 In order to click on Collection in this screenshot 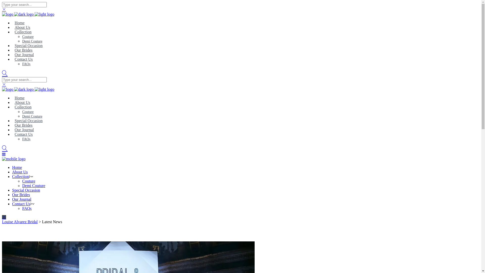, I will do `click(21, 176)`.